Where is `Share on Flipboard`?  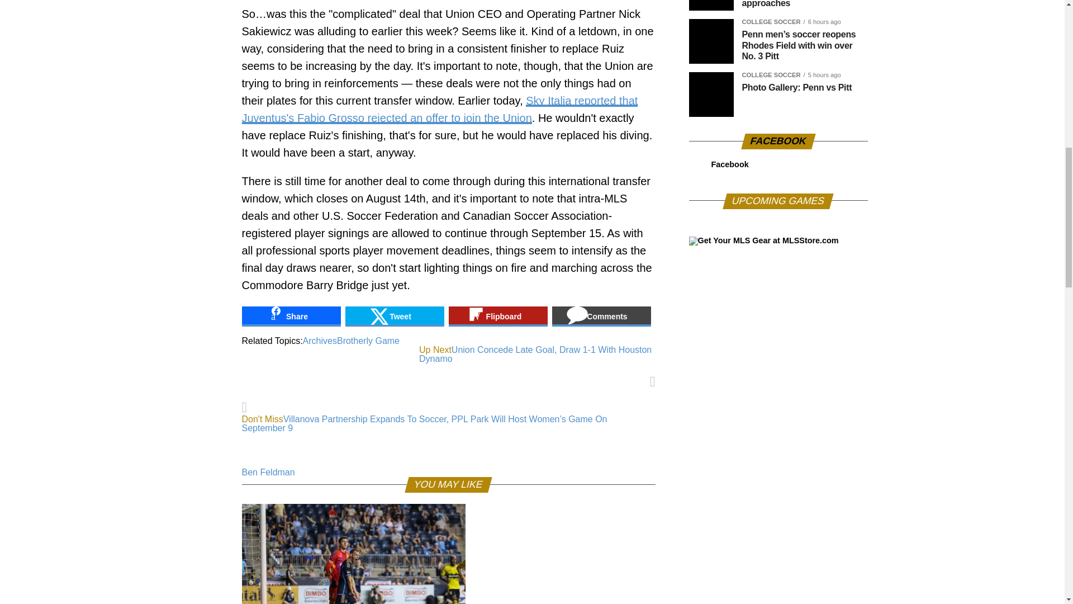 Share on Flipboard is located at coordinates (497, 317).